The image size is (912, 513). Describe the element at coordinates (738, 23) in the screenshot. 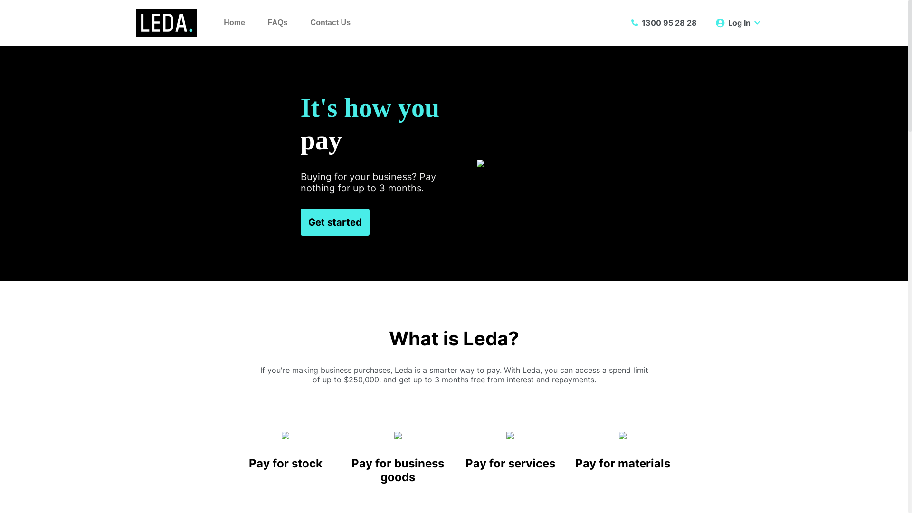

I see `Log In` at that location.